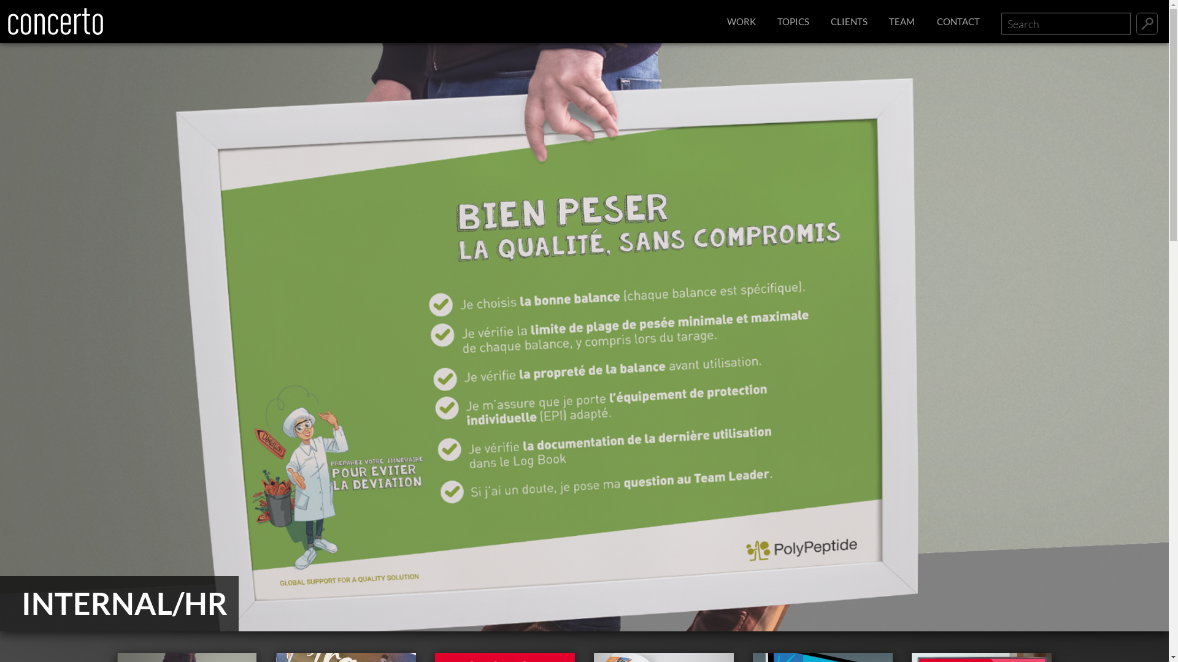 The height and width of the screenshot is (662, 1178). I want to click on INTERNAL/HR, so click(584, 337).